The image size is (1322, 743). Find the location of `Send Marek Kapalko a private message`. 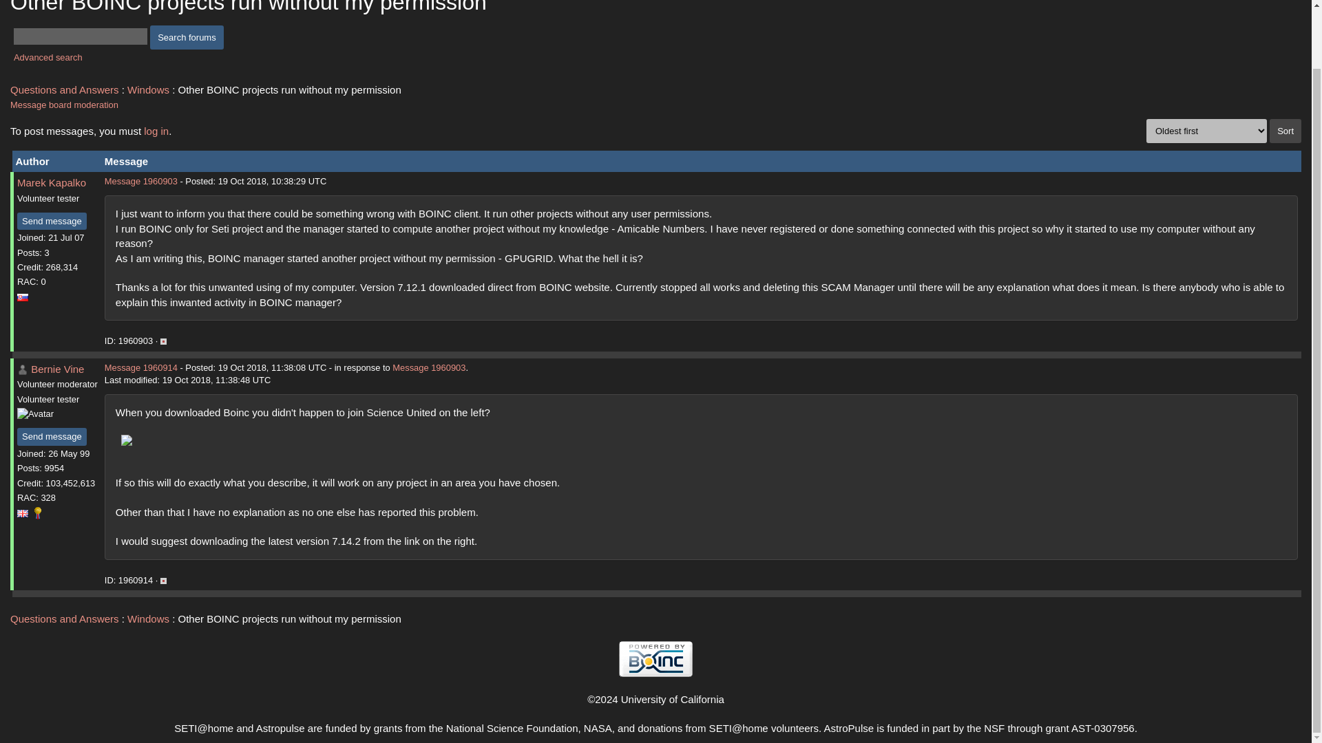

Send Marek Kapalko a private message is located at coordinates (52, 221).